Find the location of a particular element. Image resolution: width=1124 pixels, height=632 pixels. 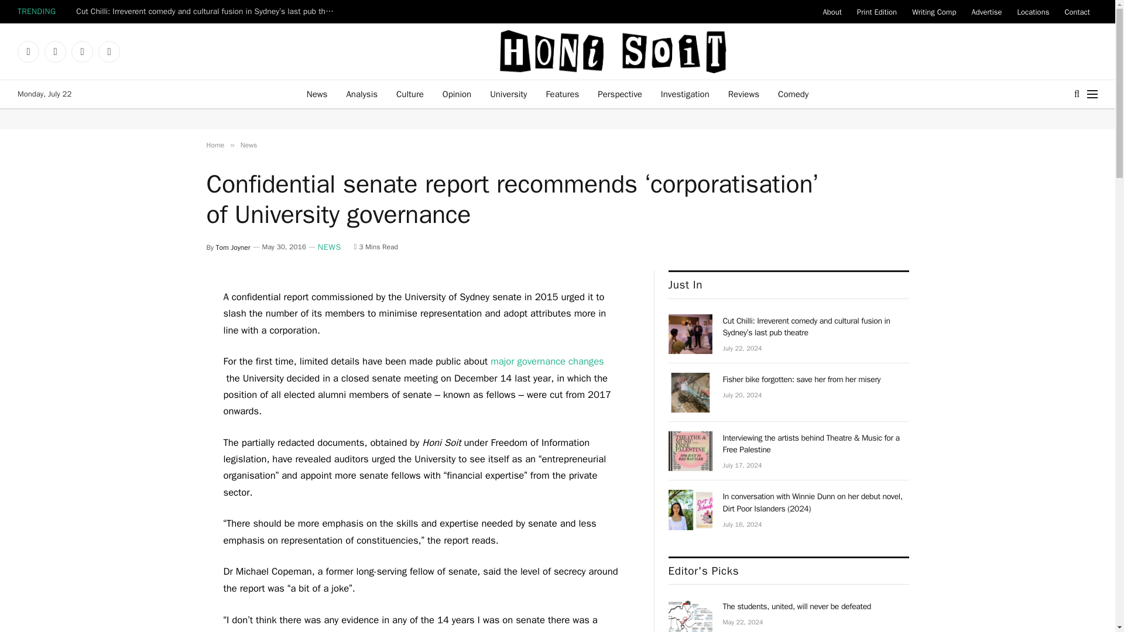

Analysis is located at coordinates (361, 94).